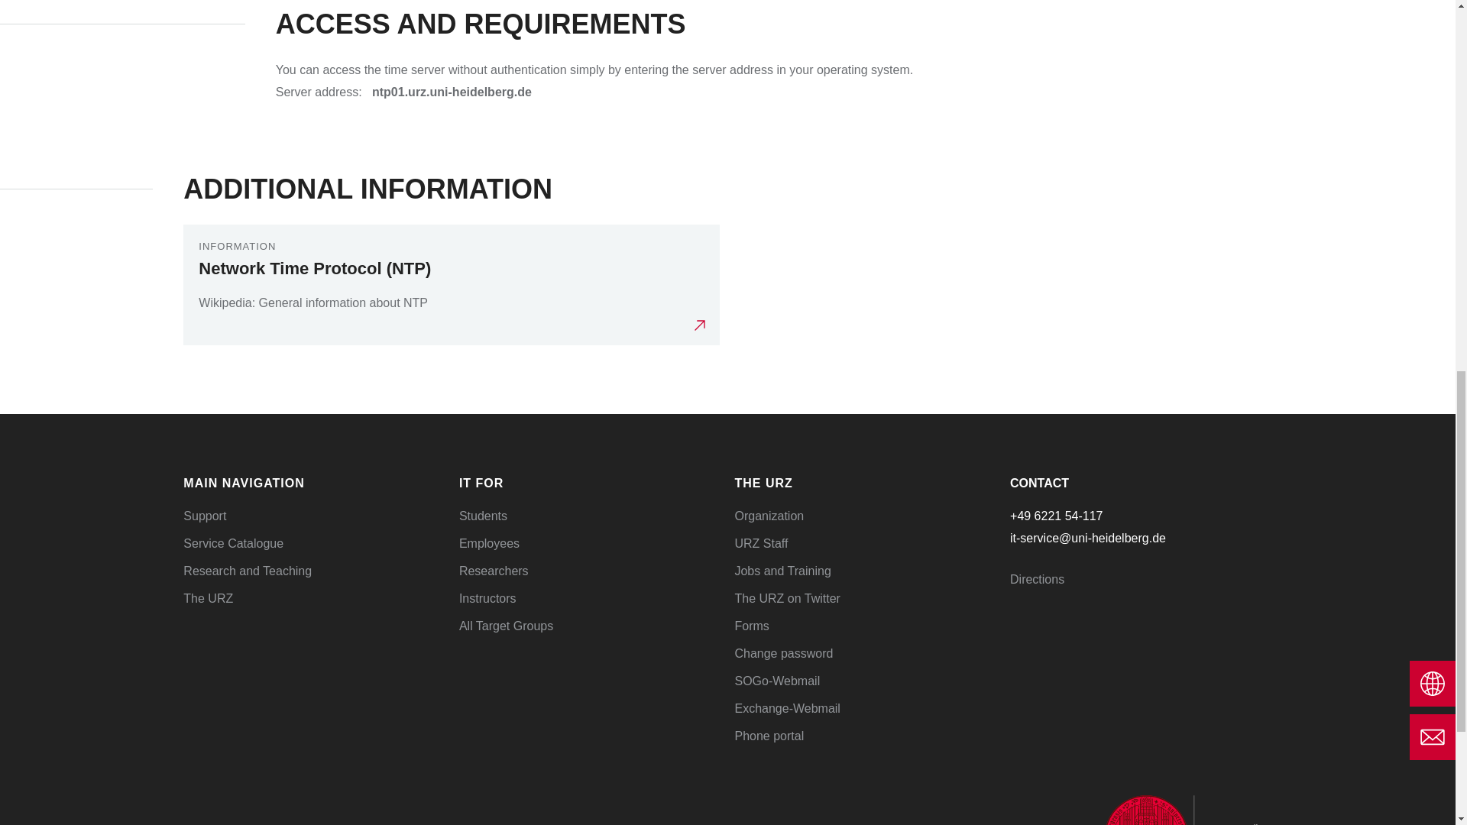 The width and height of the screenshot is (1467, 825). Describe the element at coordinates (752, 626) in the screenshot. I see `Forms` at that location.